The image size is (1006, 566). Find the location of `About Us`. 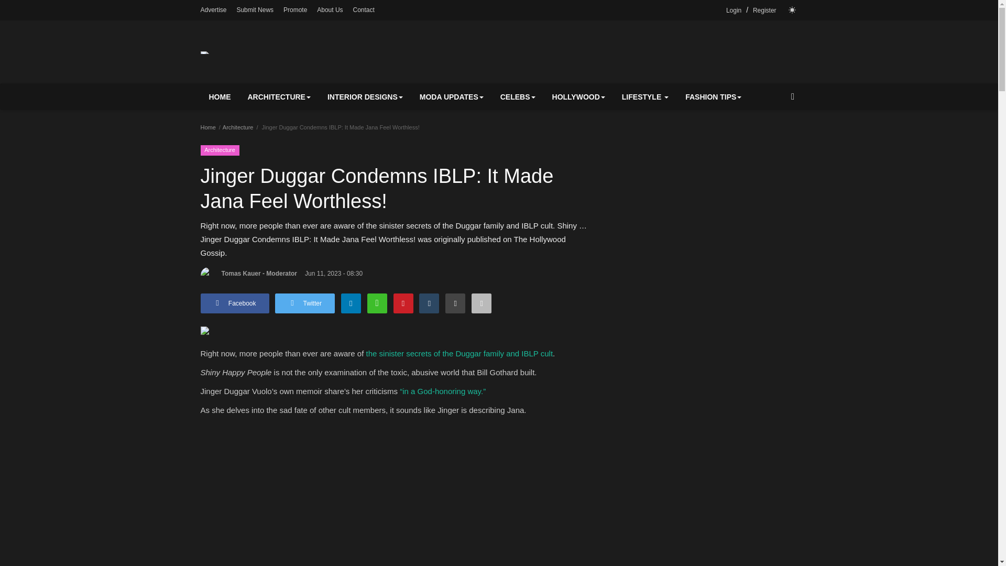

About Us is located at coordinates (330, 9).